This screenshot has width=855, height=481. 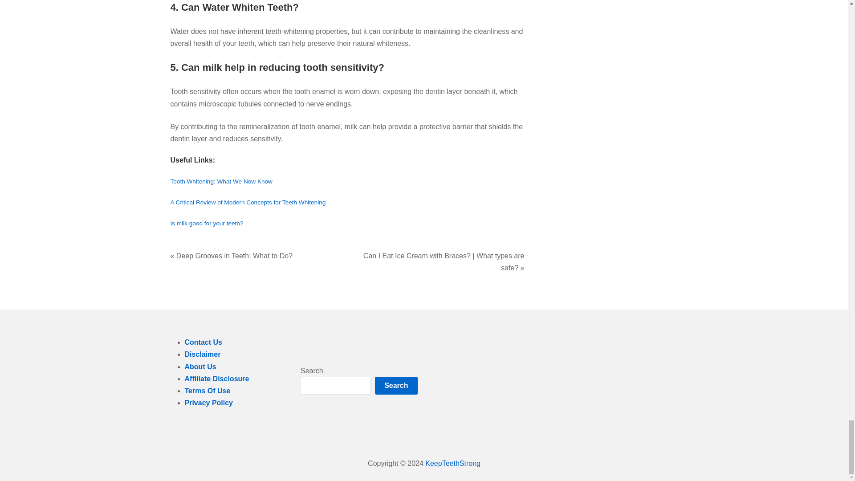 I want to click on Terms Of Use, so click(x=207, y=391).